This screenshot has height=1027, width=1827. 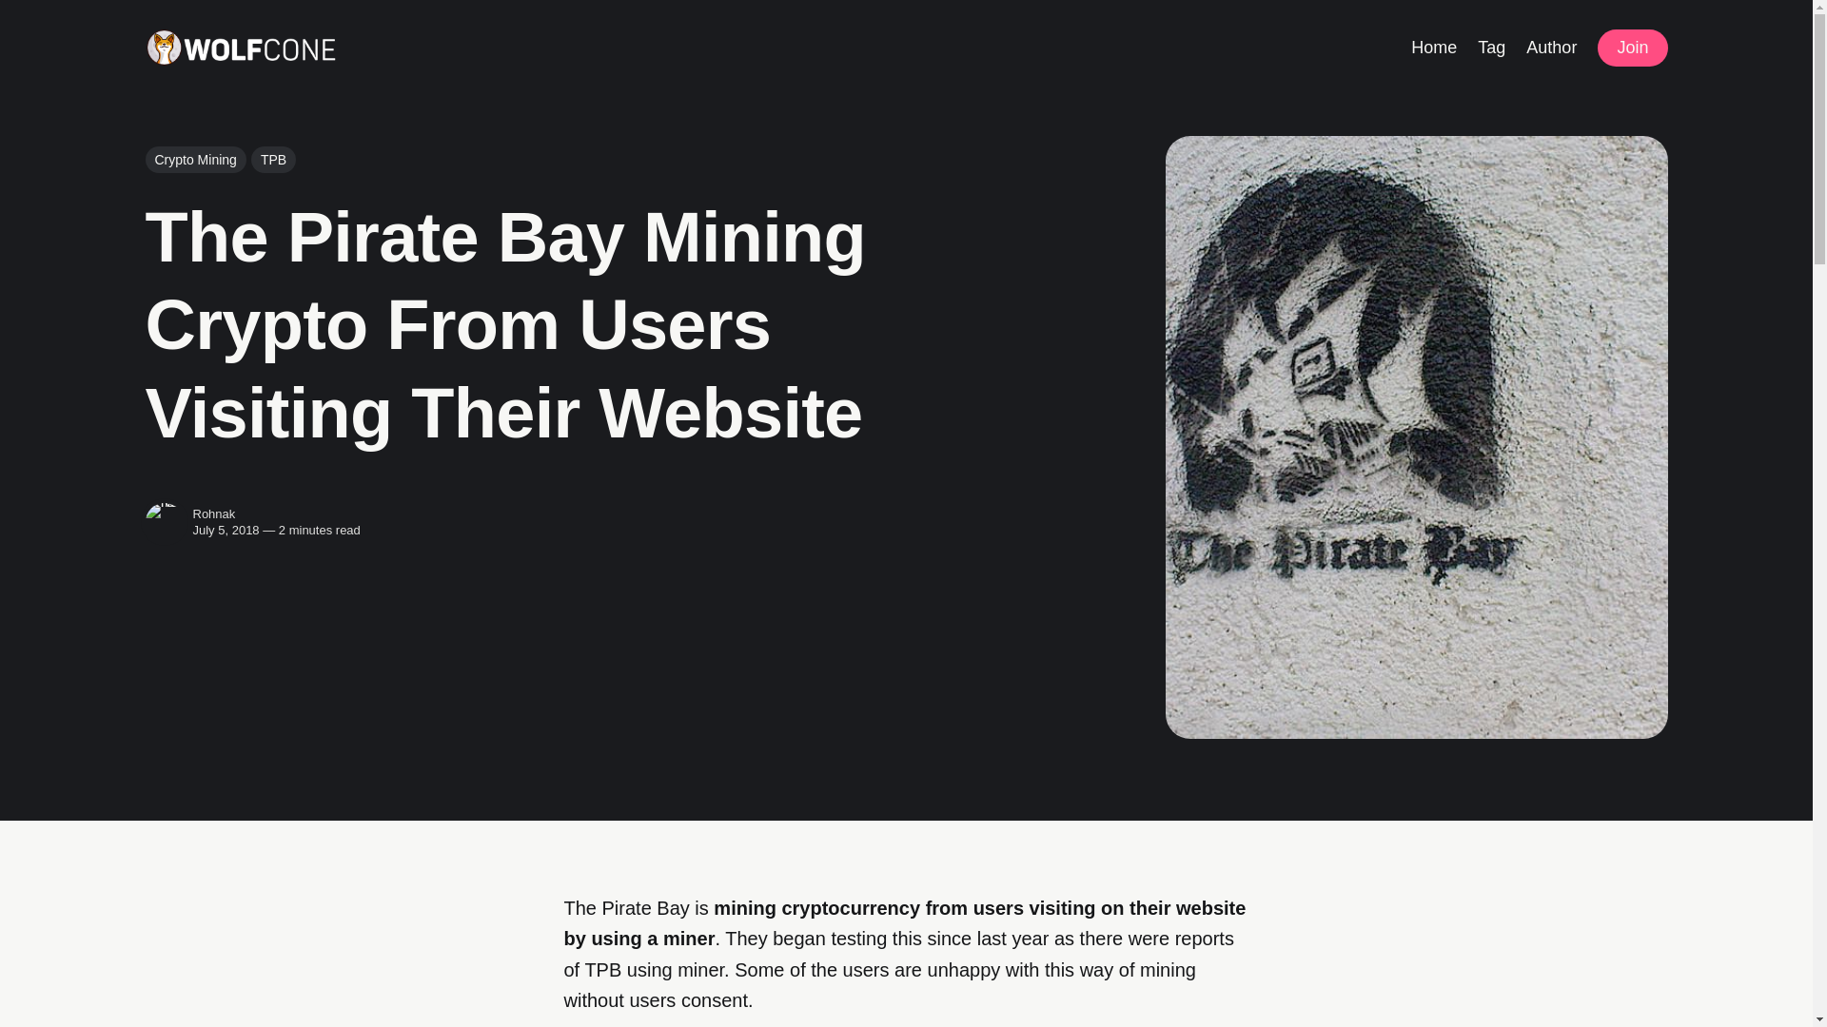 I want to click on Join, so click(x=1631, y=48).